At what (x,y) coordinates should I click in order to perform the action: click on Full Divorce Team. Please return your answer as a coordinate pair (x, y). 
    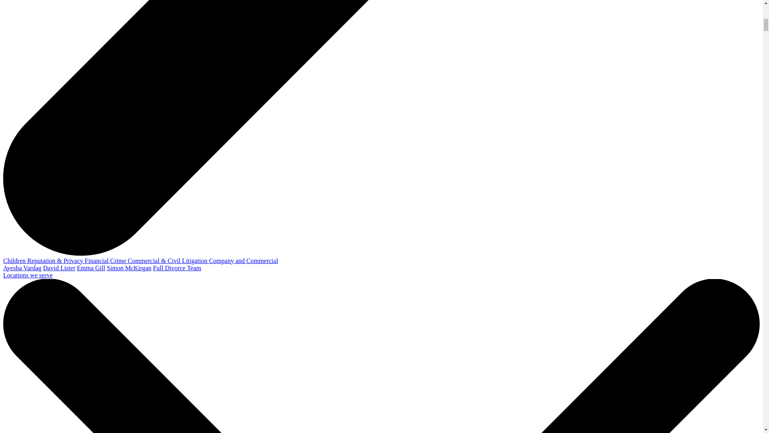
    Looking at the image, I should click on (177, 268).